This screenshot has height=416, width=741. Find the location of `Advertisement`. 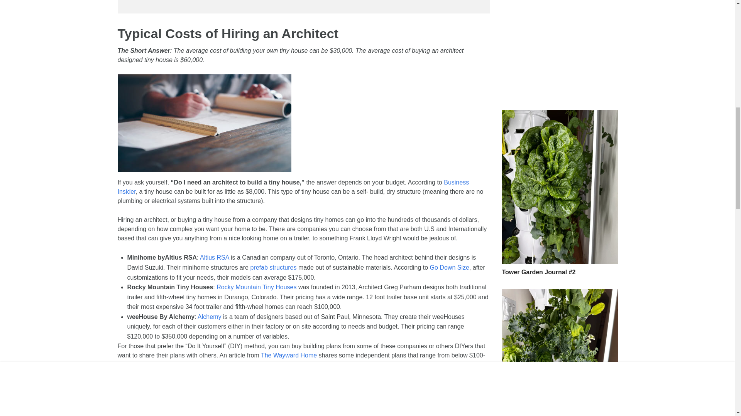

Advertisement is located at coordinates (559, 49).